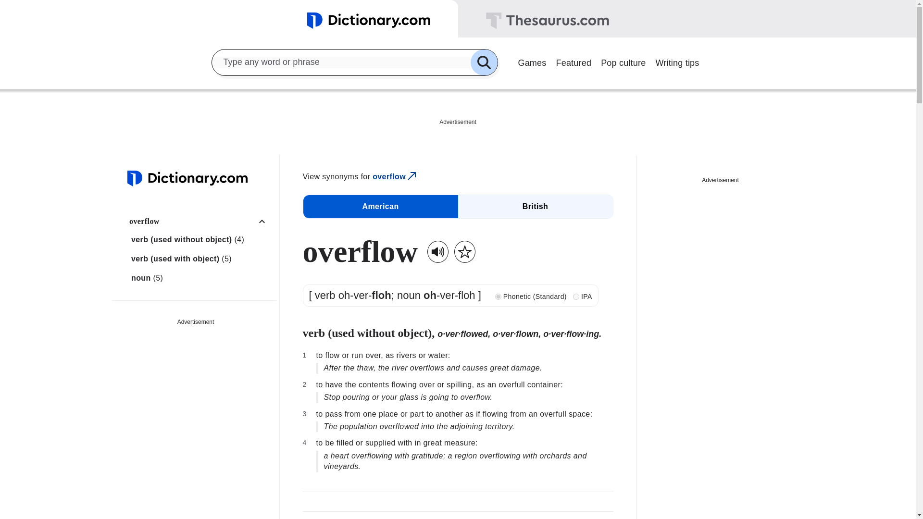  What do you see at coordinates (576, 297) in the screenshot?
I see `ipa` at bounding box center [576, 297].